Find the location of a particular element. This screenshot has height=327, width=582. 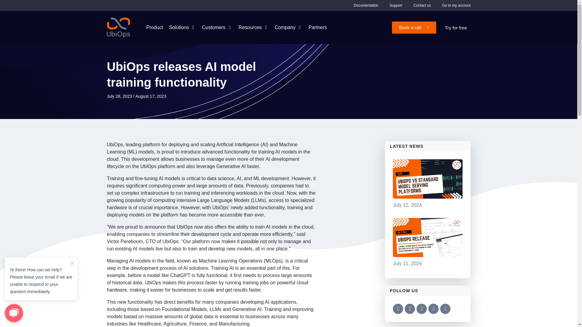

Solutions is located at coordinates (179, 27).